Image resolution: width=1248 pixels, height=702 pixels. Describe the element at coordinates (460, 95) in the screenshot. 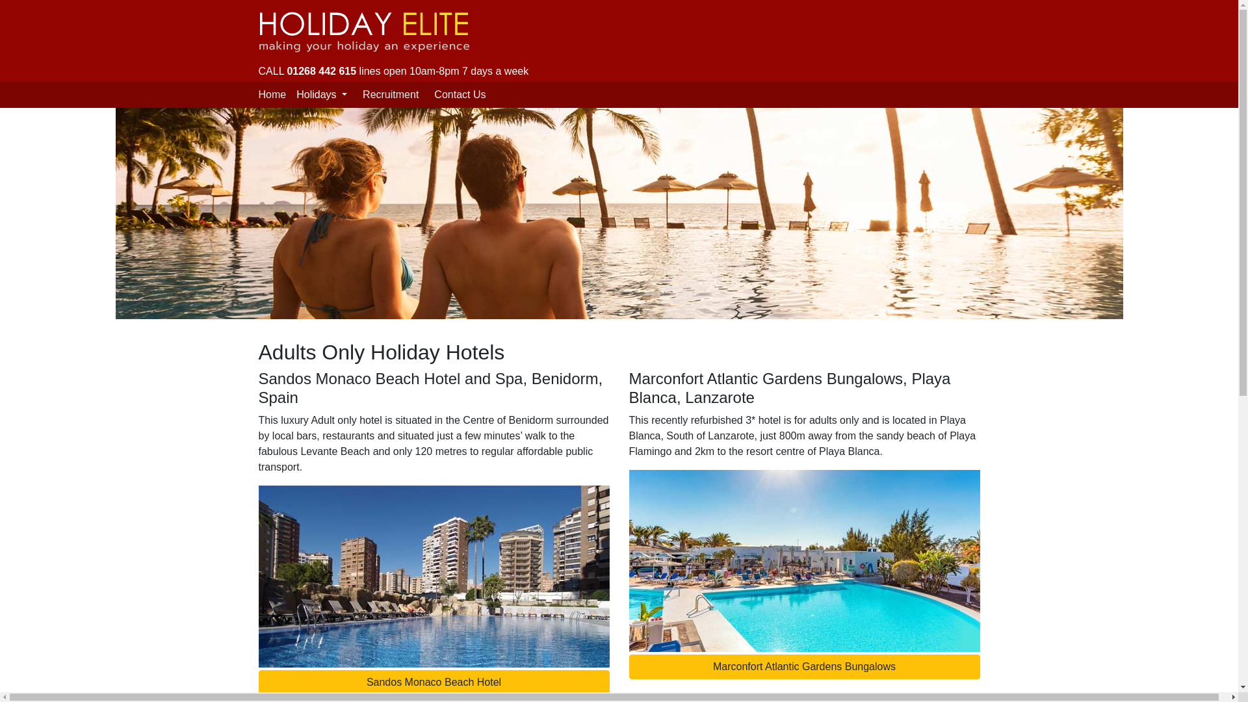

I see `Contact Holiday Elite` at that location.